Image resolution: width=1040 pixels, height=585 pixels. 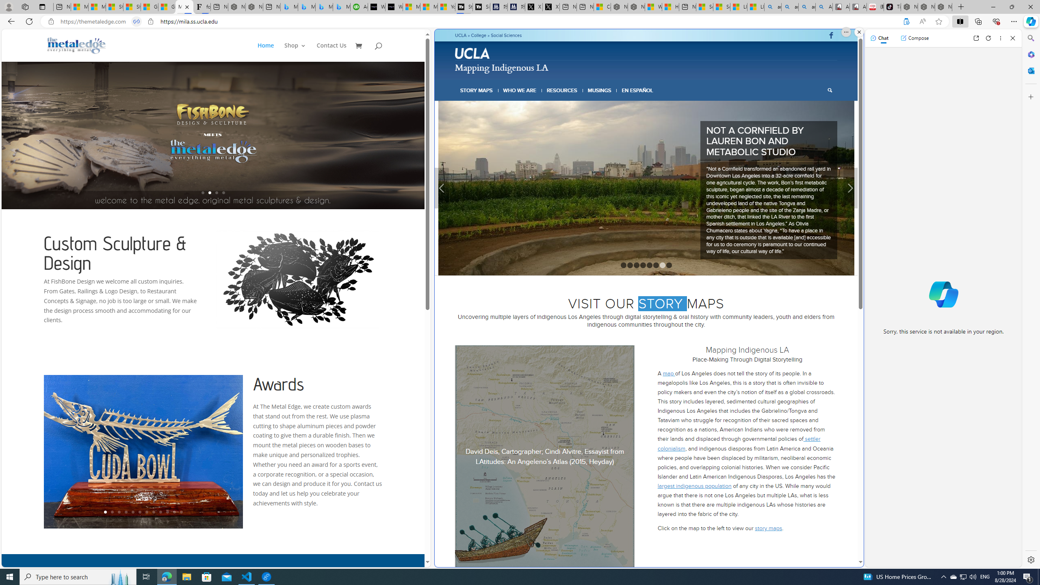 I want to click on  settler colonialism, so click(x=739, y=408).